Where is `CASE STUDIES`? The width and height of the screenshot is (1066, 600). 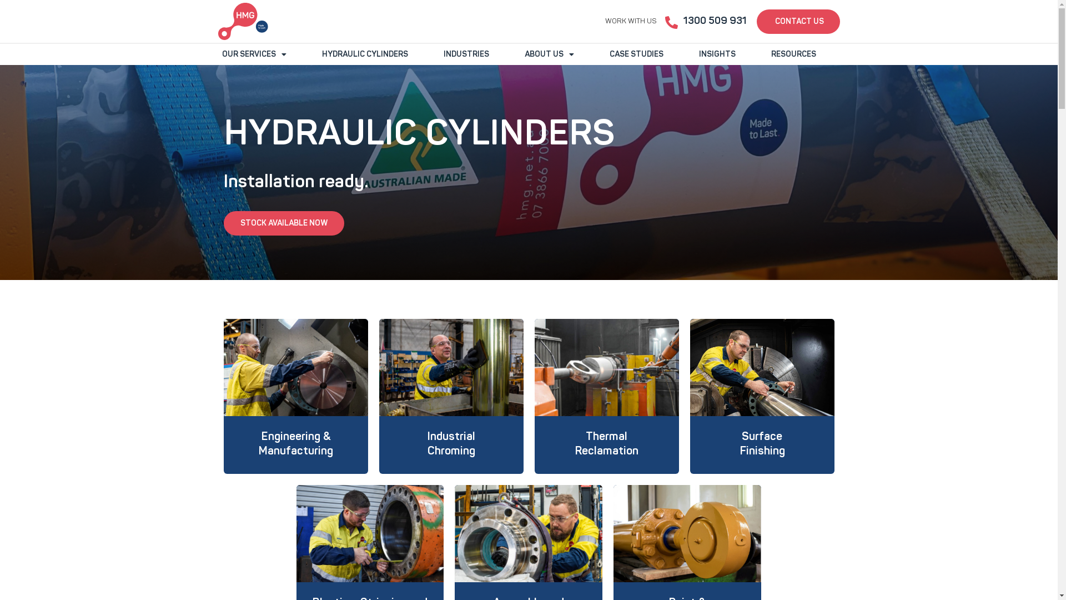
CASE STUDIES is located at coordinates (636, 54).